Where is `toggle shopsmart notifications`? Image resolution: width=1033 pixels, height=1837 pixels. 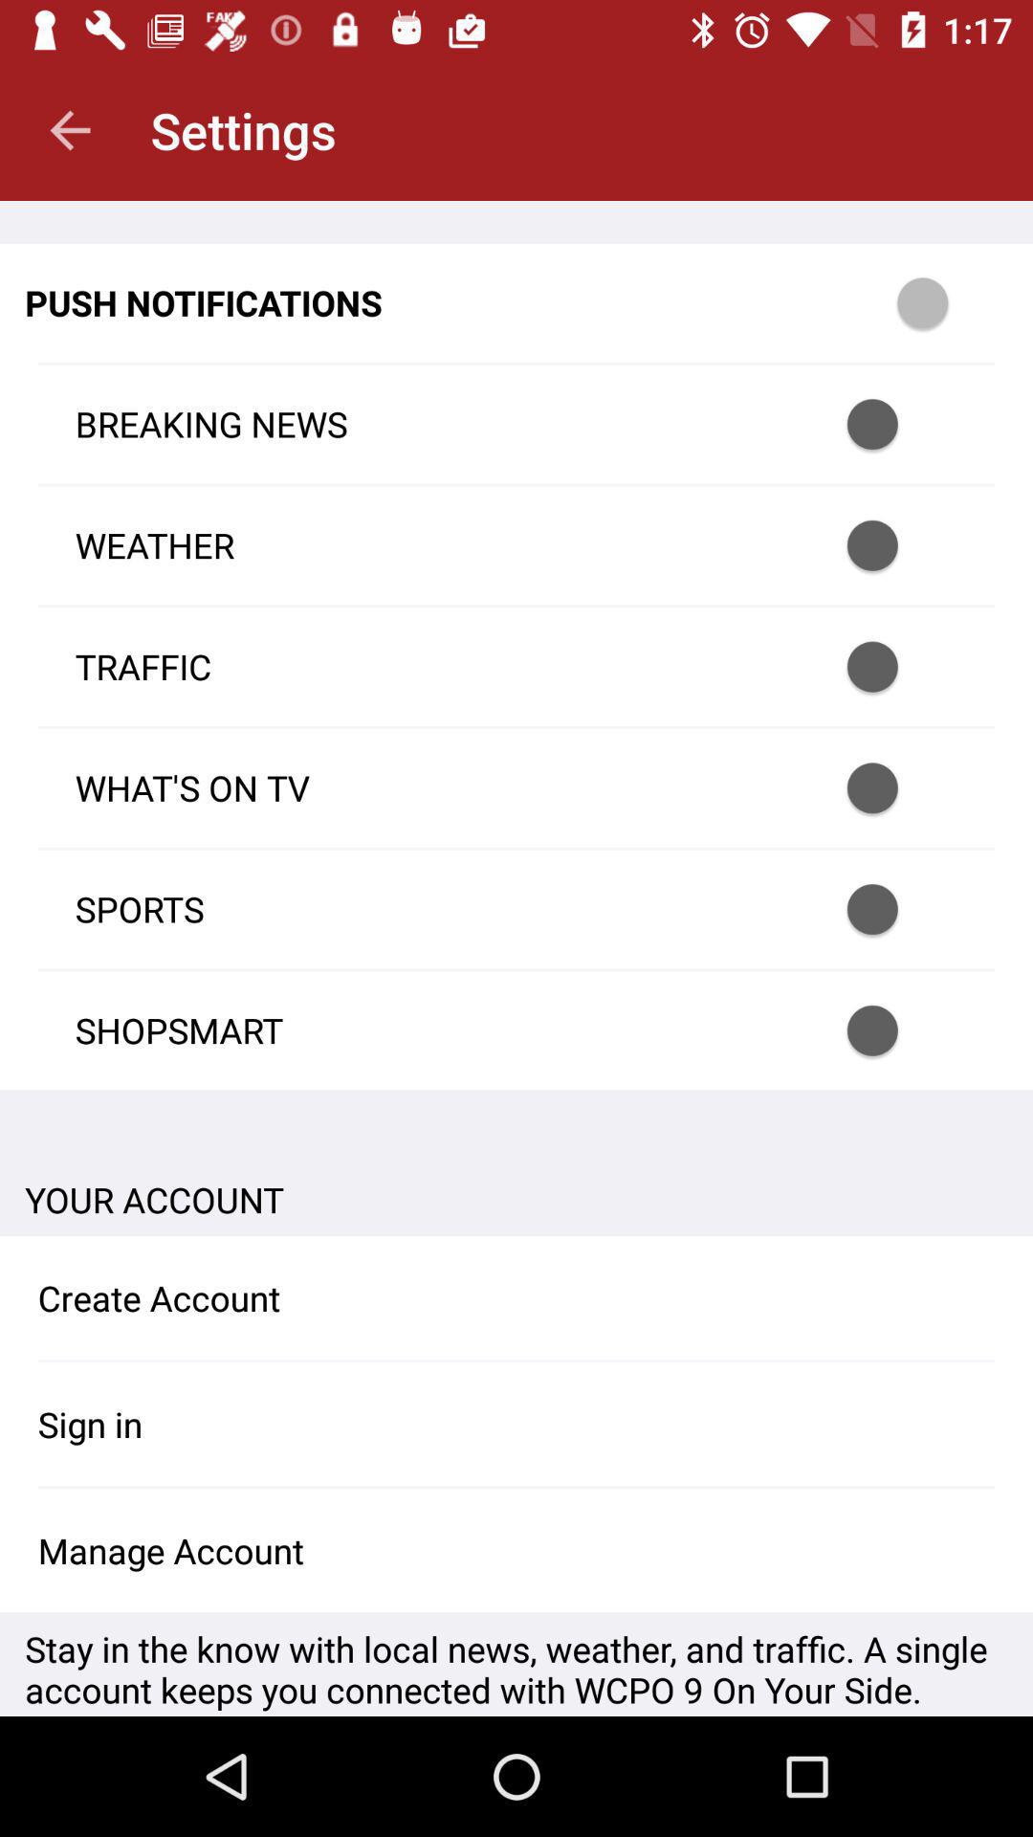
toggle shopsmart notifications is located at coordinates (897, 1030).